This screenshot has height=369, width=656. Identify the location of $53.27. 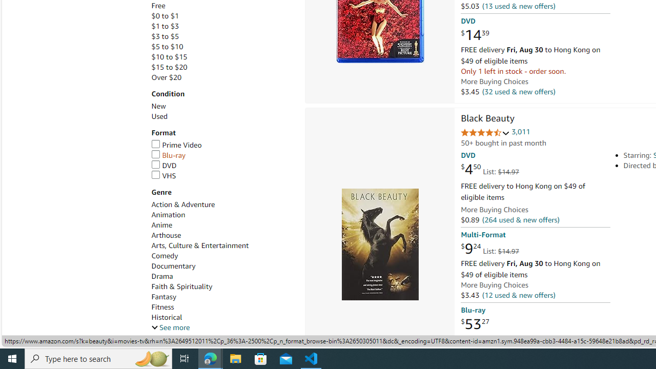
(475, 324).